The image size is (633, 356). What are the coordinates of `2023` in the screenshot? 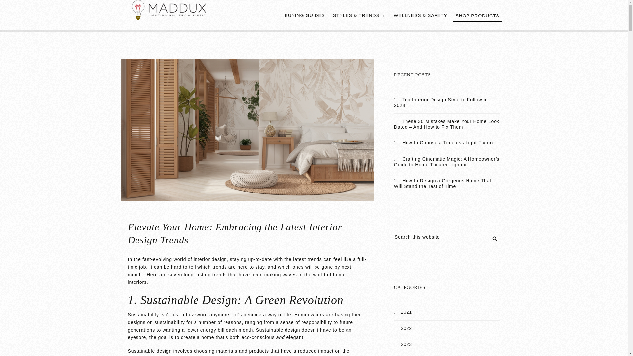 It's located at (406, 344).